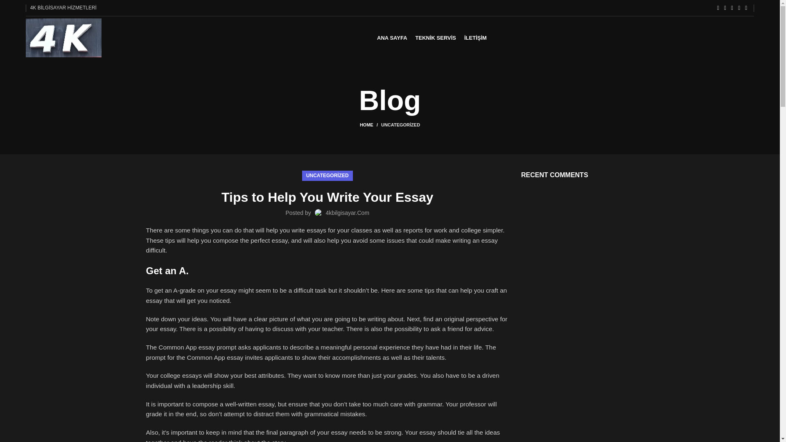 This screenshot has height=442, width=786. I want to click on 4K, so click(219, 430).